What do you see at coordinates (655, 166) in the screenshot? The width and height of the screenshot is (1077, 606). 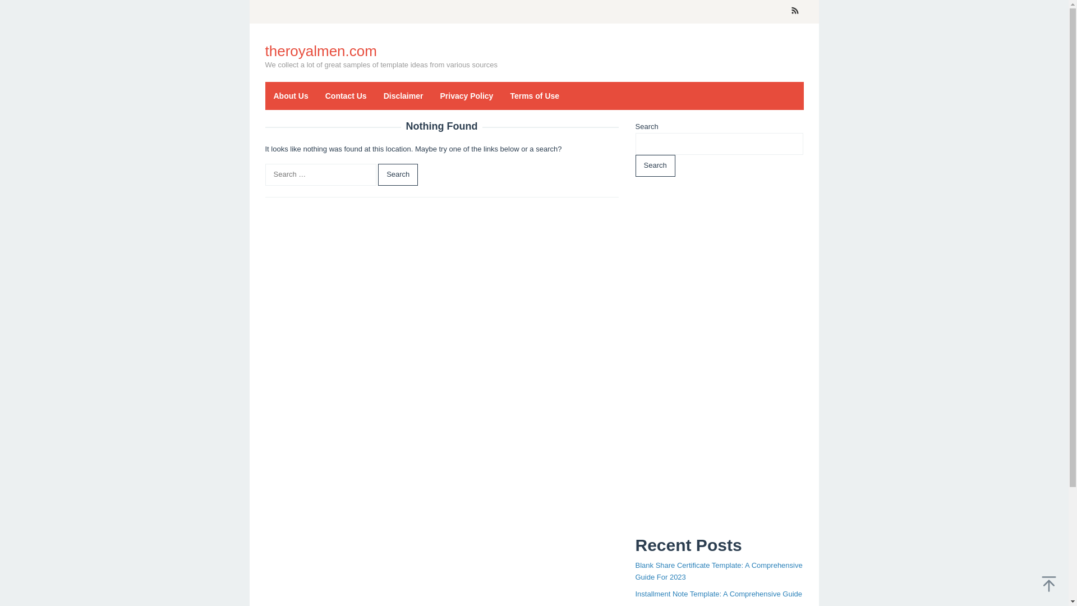 I see `Search` at bounding box center [655, 166].